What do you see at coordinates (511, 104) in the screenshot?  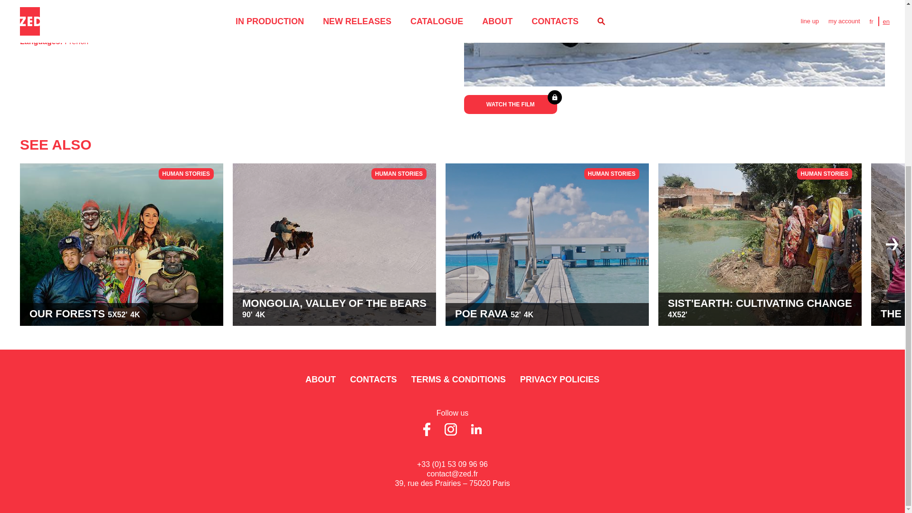 I see `CONTACTS` at bounding box center [511, 104].